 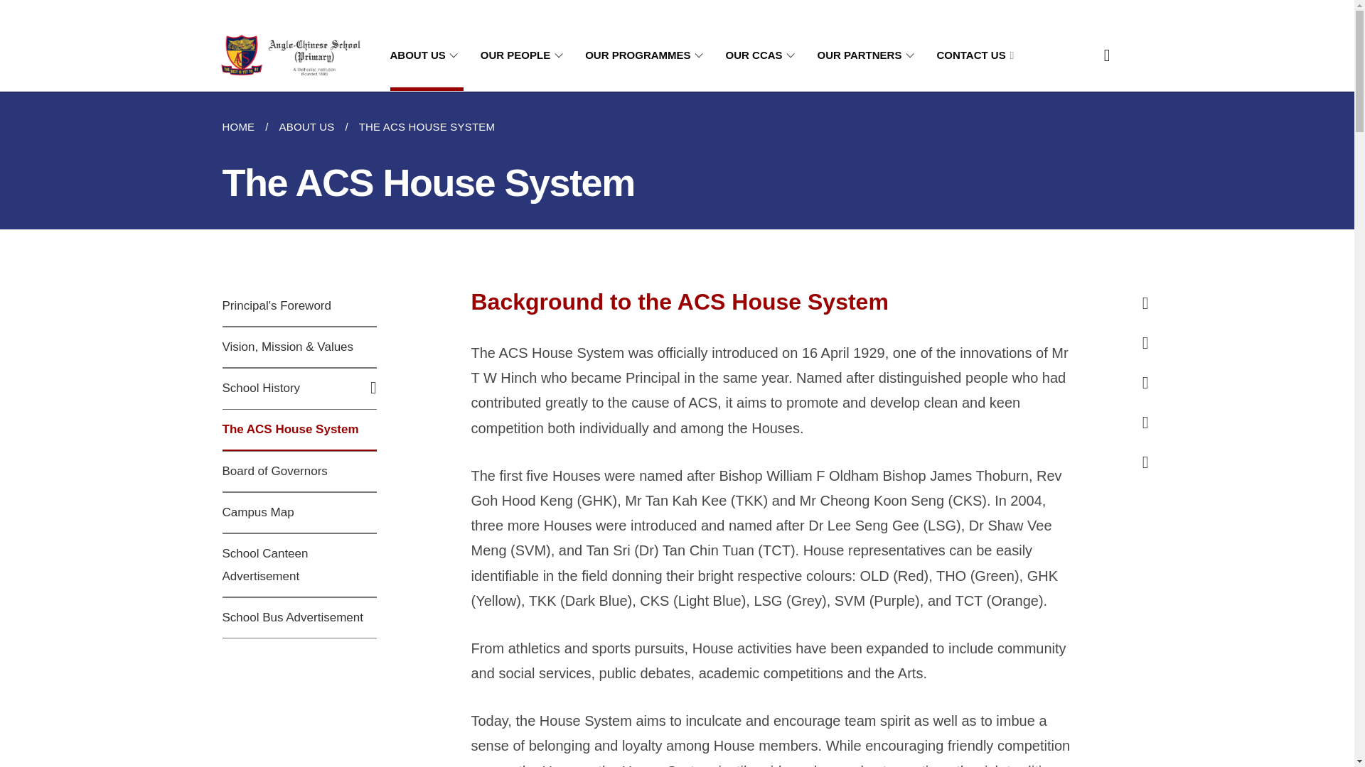 What do you see at coordinates (975, 55) in the screenshot?
I see `CONTACT US` at bounding box center [975, 55].